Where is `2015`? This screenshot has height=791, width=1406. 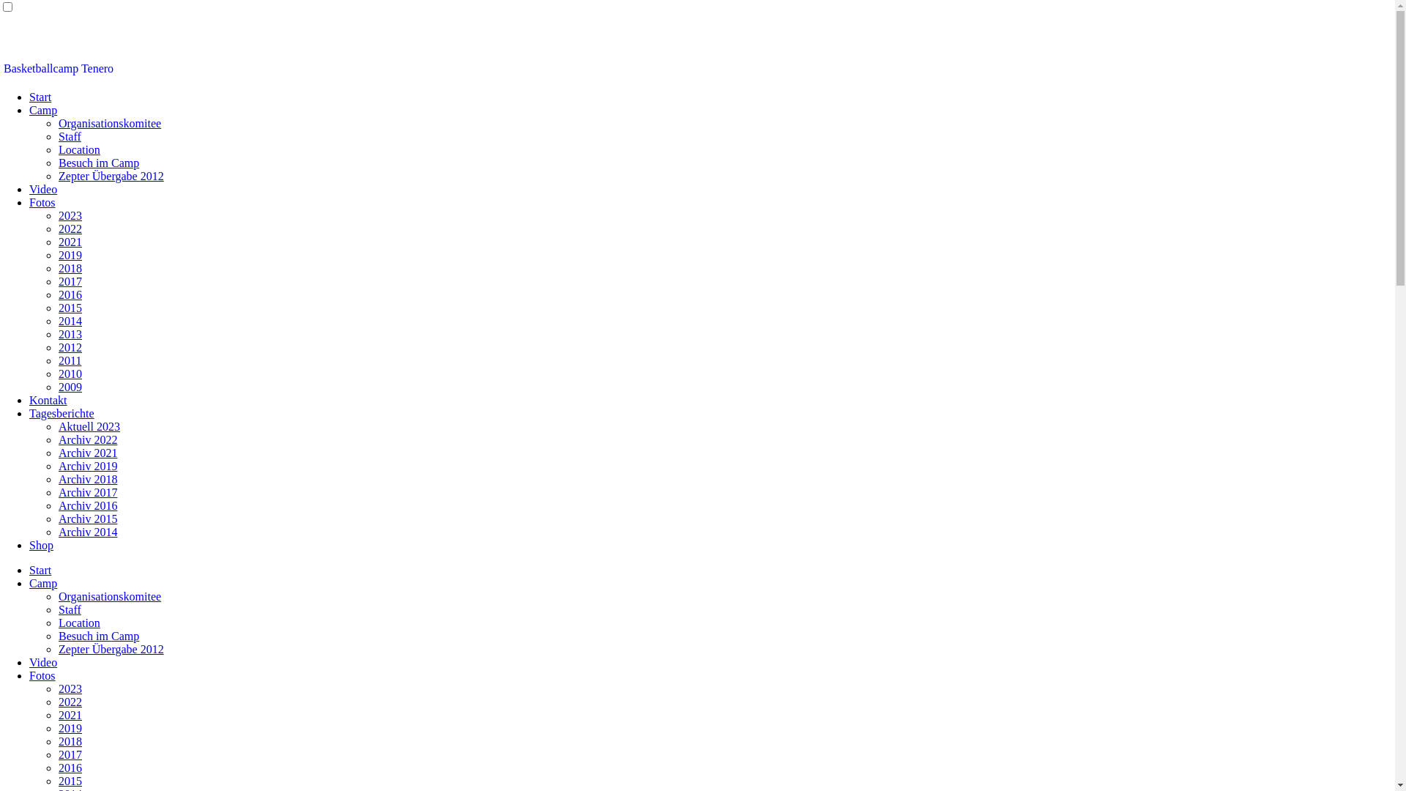
2015 is located at coordinates (70, 781).